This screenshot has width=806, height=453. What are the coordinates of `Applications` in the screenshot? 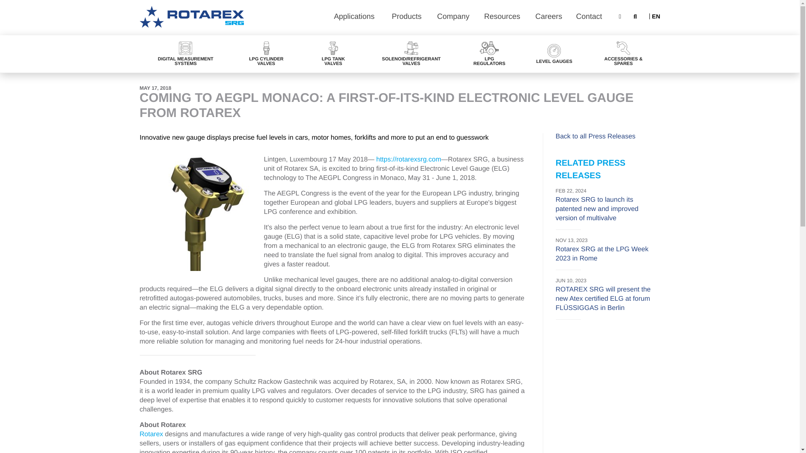 It's located at (356, 18).